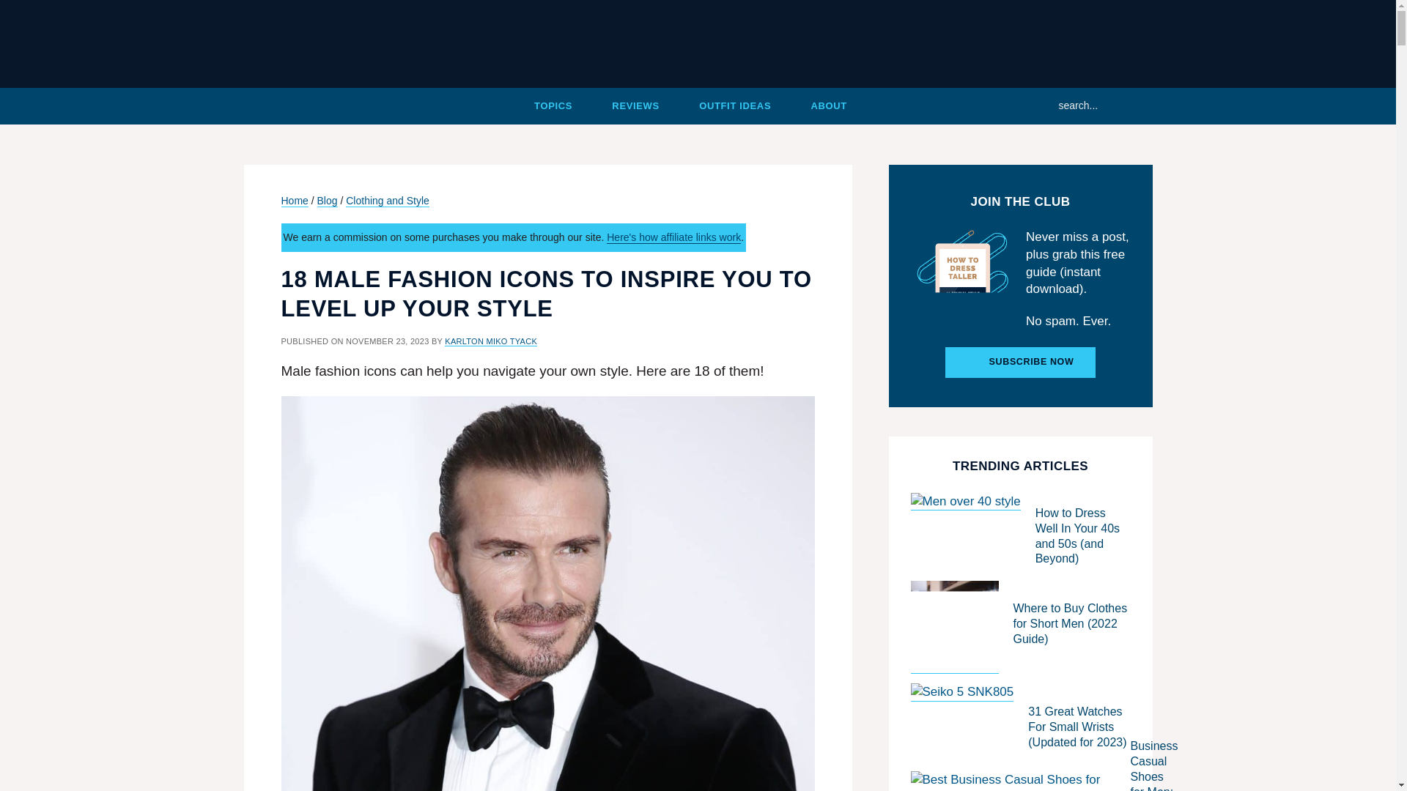 This screenshot has width=1407, height=791. What do you see at coordinates (636, 105) in the screenshot?
I see `REVIEWS` at bounding box center [636, 105].